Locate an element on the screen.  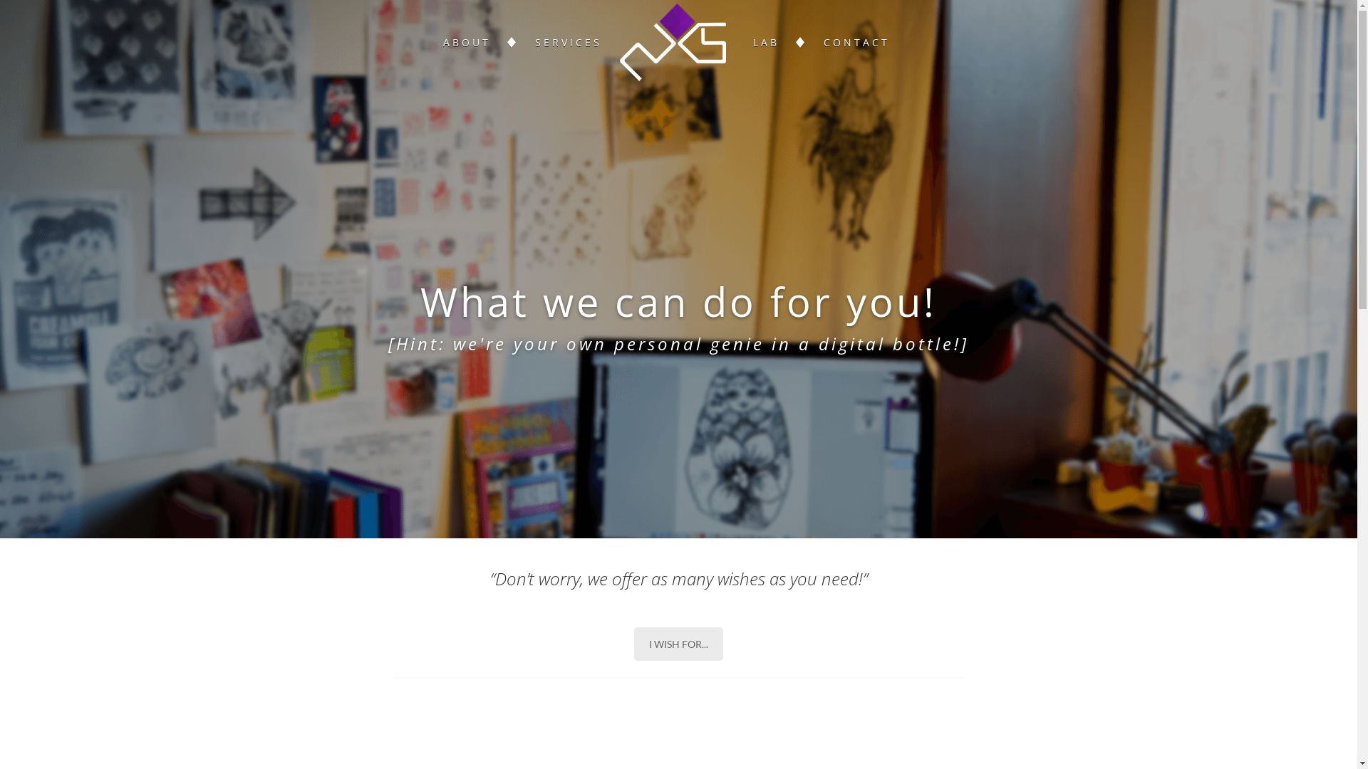
LAB is located at coordinates (765, 43).